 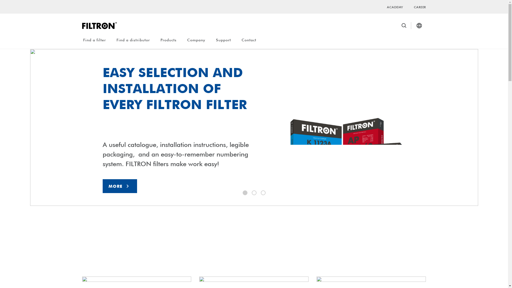 I want to click on Filters packshot with packaging, so click(x=338, y=159).